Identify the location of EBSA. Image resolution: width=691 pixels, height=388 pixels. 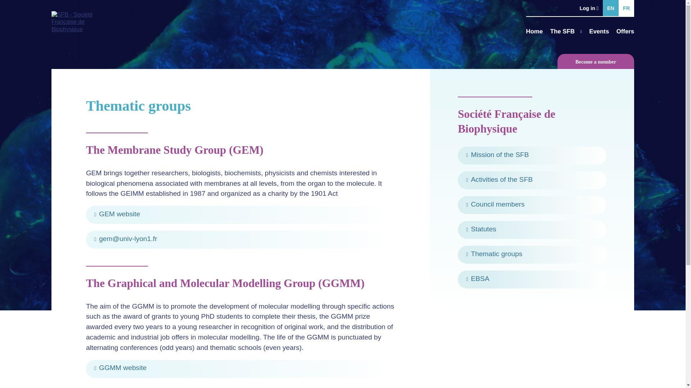
(532, 280).